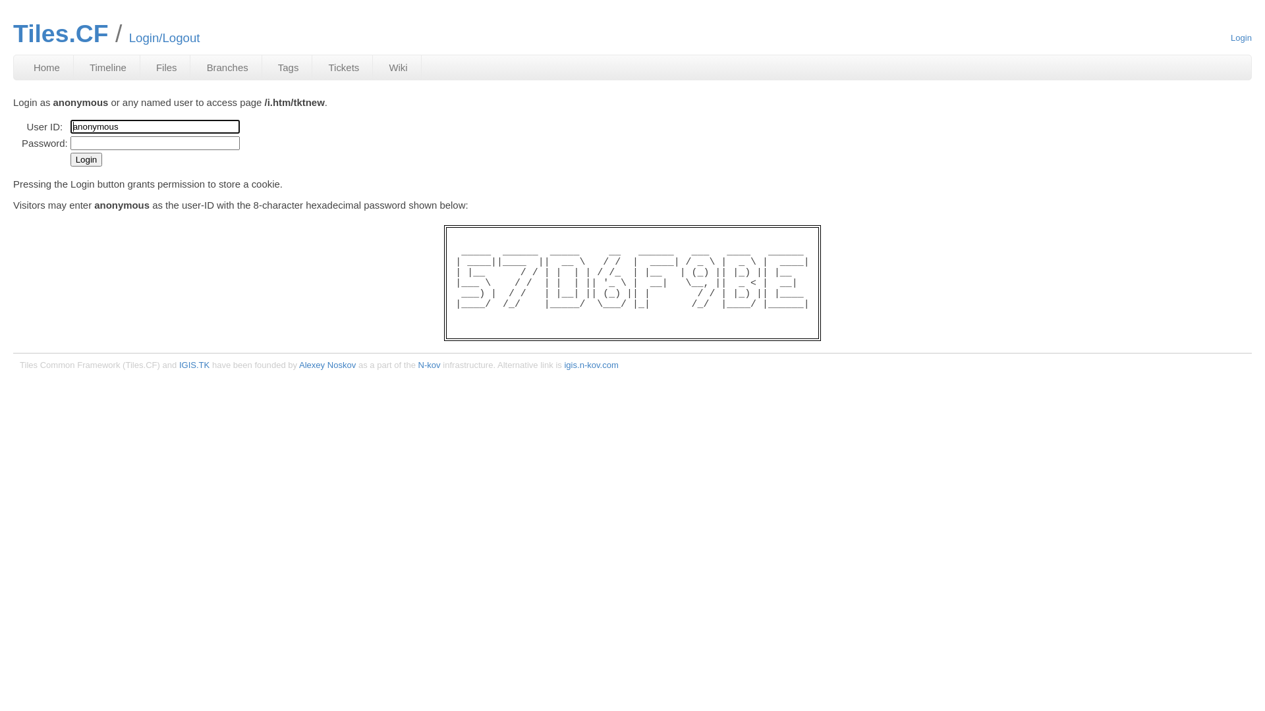  What do you see at coordinates (47, 67) in the screenshot?
I see `Home` at bounding box center [47, 67].